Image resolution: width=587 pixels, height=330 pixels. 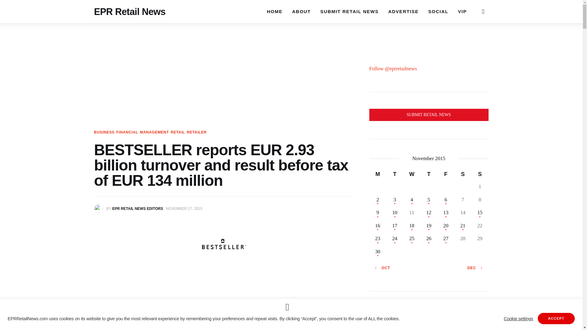 What do you see at coordinates (463, 174) in the screenshot?
I see `Saturday` at bounding box center [463, 174].